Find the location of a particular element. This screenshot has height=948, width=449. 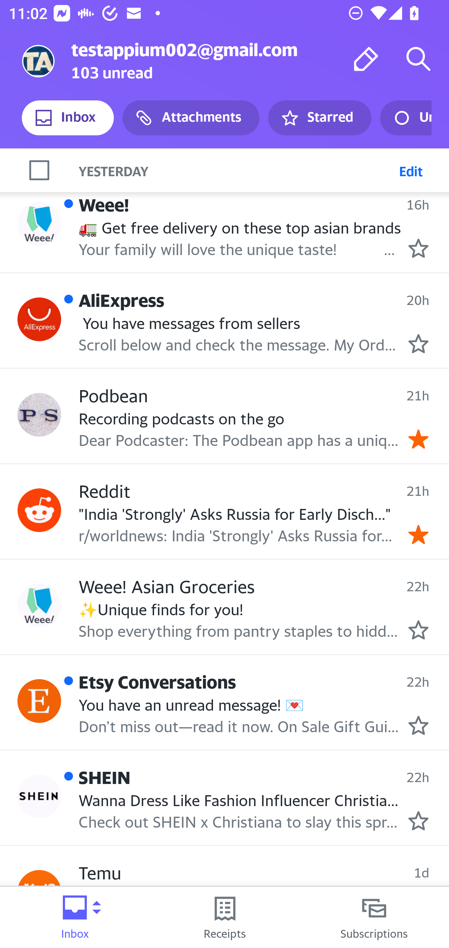

Inbox Folder picker is located at coordinates (75, 917).